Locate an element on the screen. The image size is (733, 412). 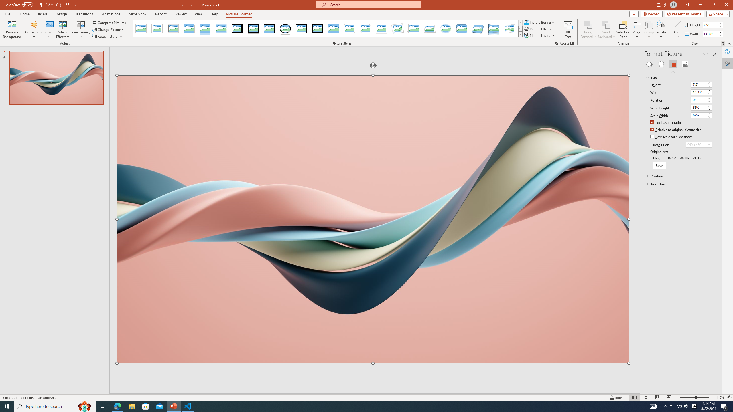
Slide Show is located at coordinates (669, 397).